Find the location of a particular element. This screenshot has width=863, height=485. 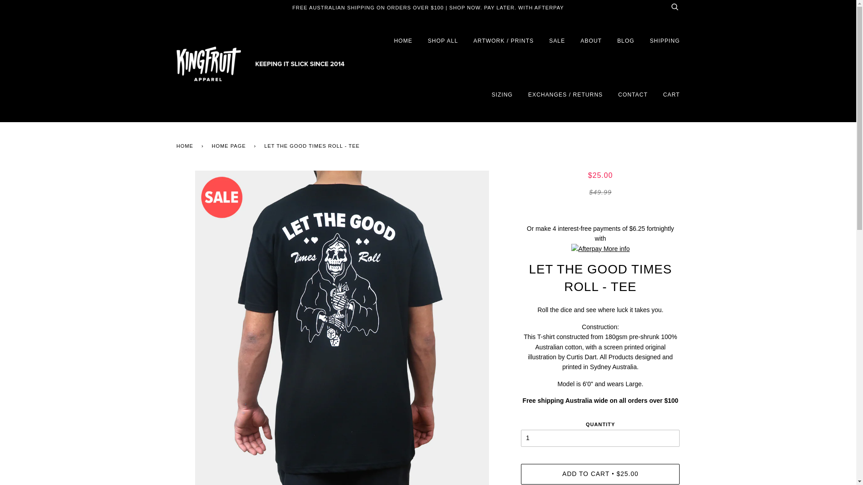

ABOUT is located at coordinates (591, 41).